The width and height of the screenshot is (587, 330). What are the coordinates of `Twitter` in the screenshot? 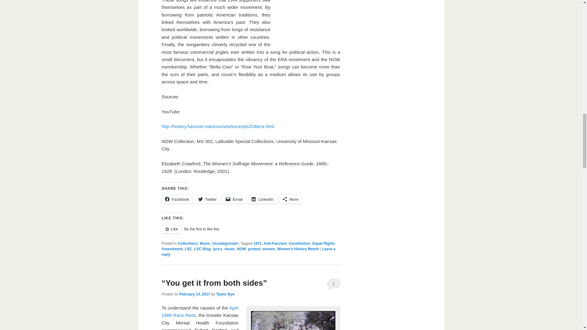 It's located at (207, 199).